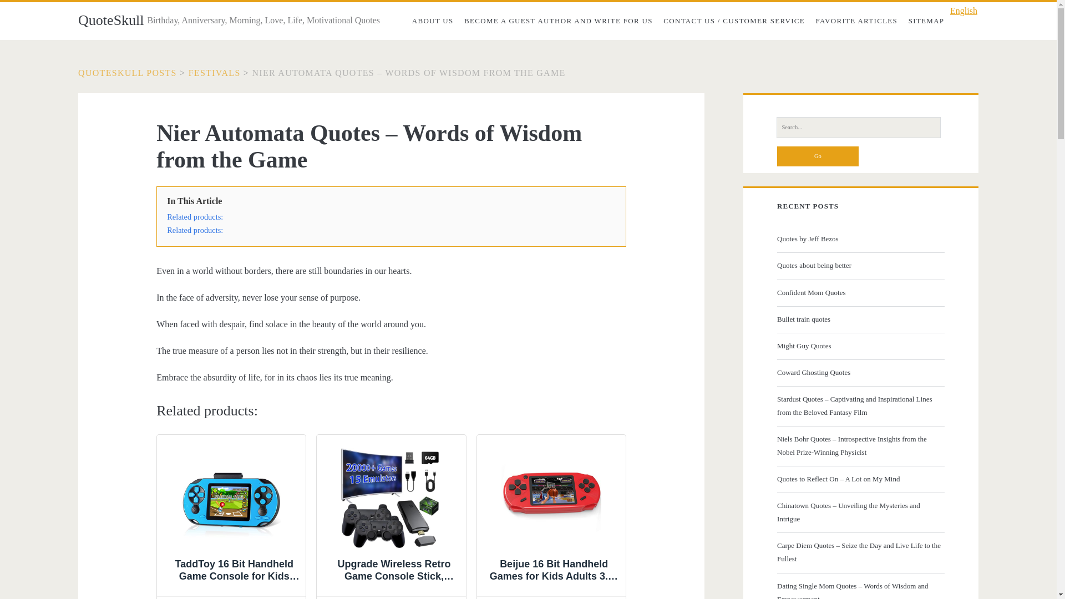  What do you see at coordinates (856, 21) in the screenshot?
I see `FAVORITE ARTICLES` at bounding box center [856, 21].